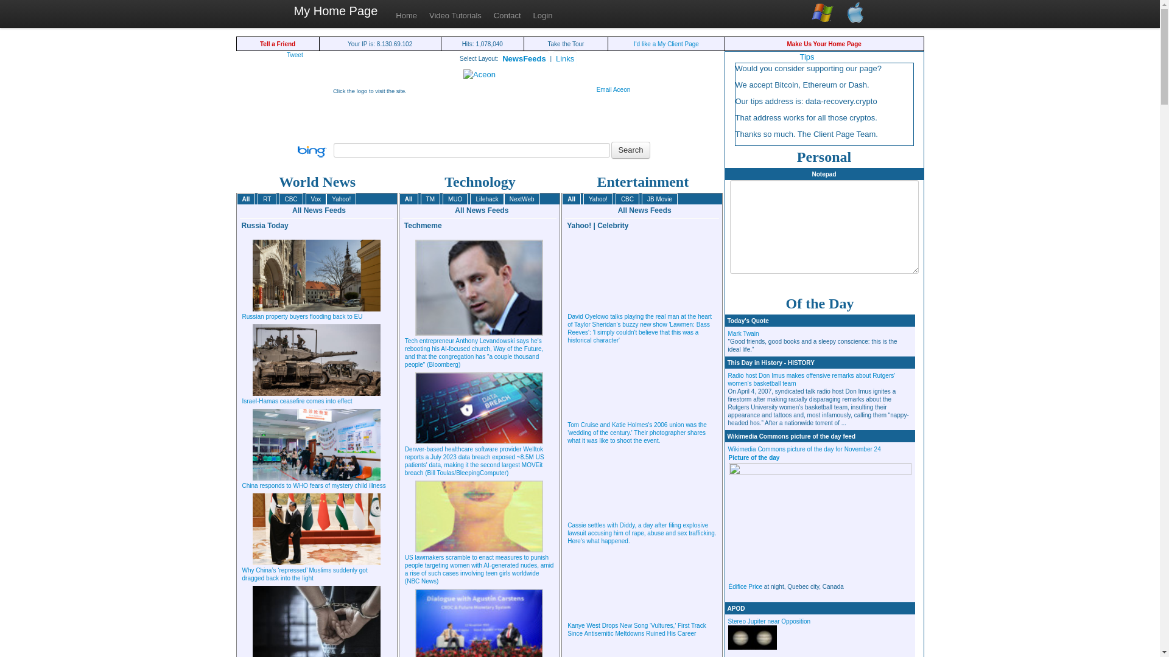 This screenshot has height=657, width=1169. Describe the element at coordinates (627, 199) in the screenshot. I see `CBC` at that location.